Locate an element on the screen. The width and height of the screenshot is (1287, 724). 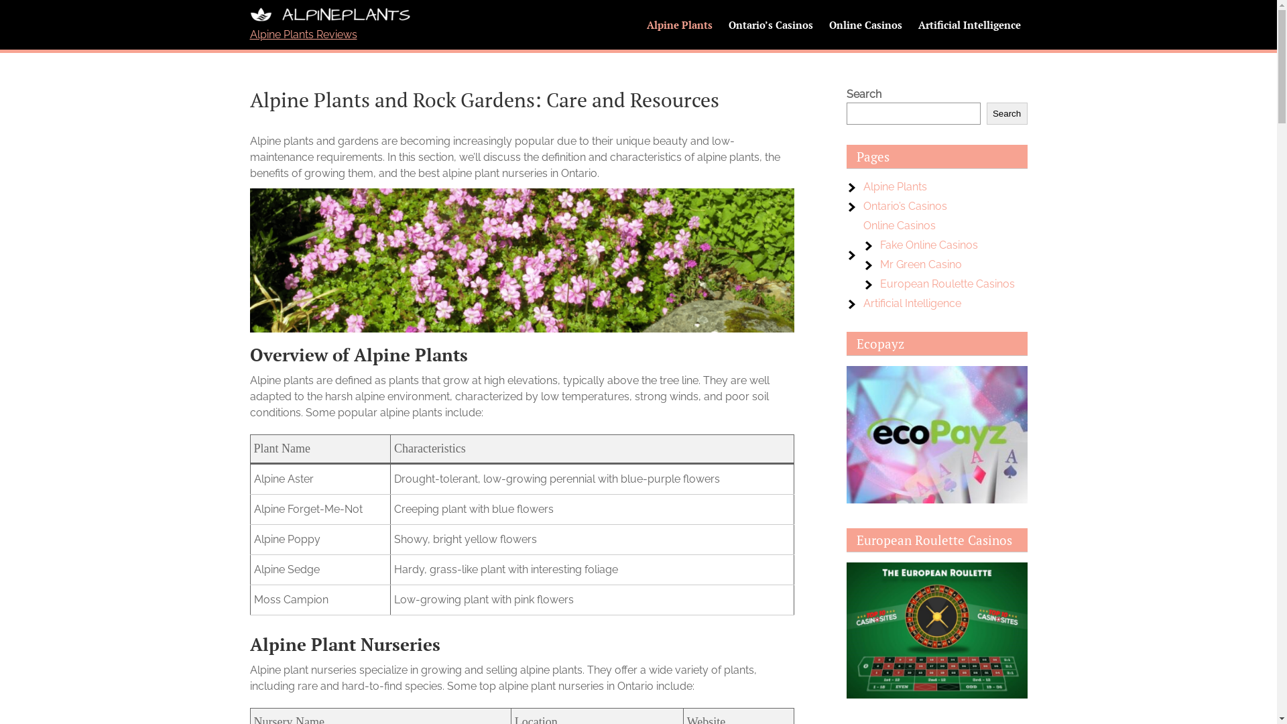
Artificial Intelligence is located at coordinates (969, 25).